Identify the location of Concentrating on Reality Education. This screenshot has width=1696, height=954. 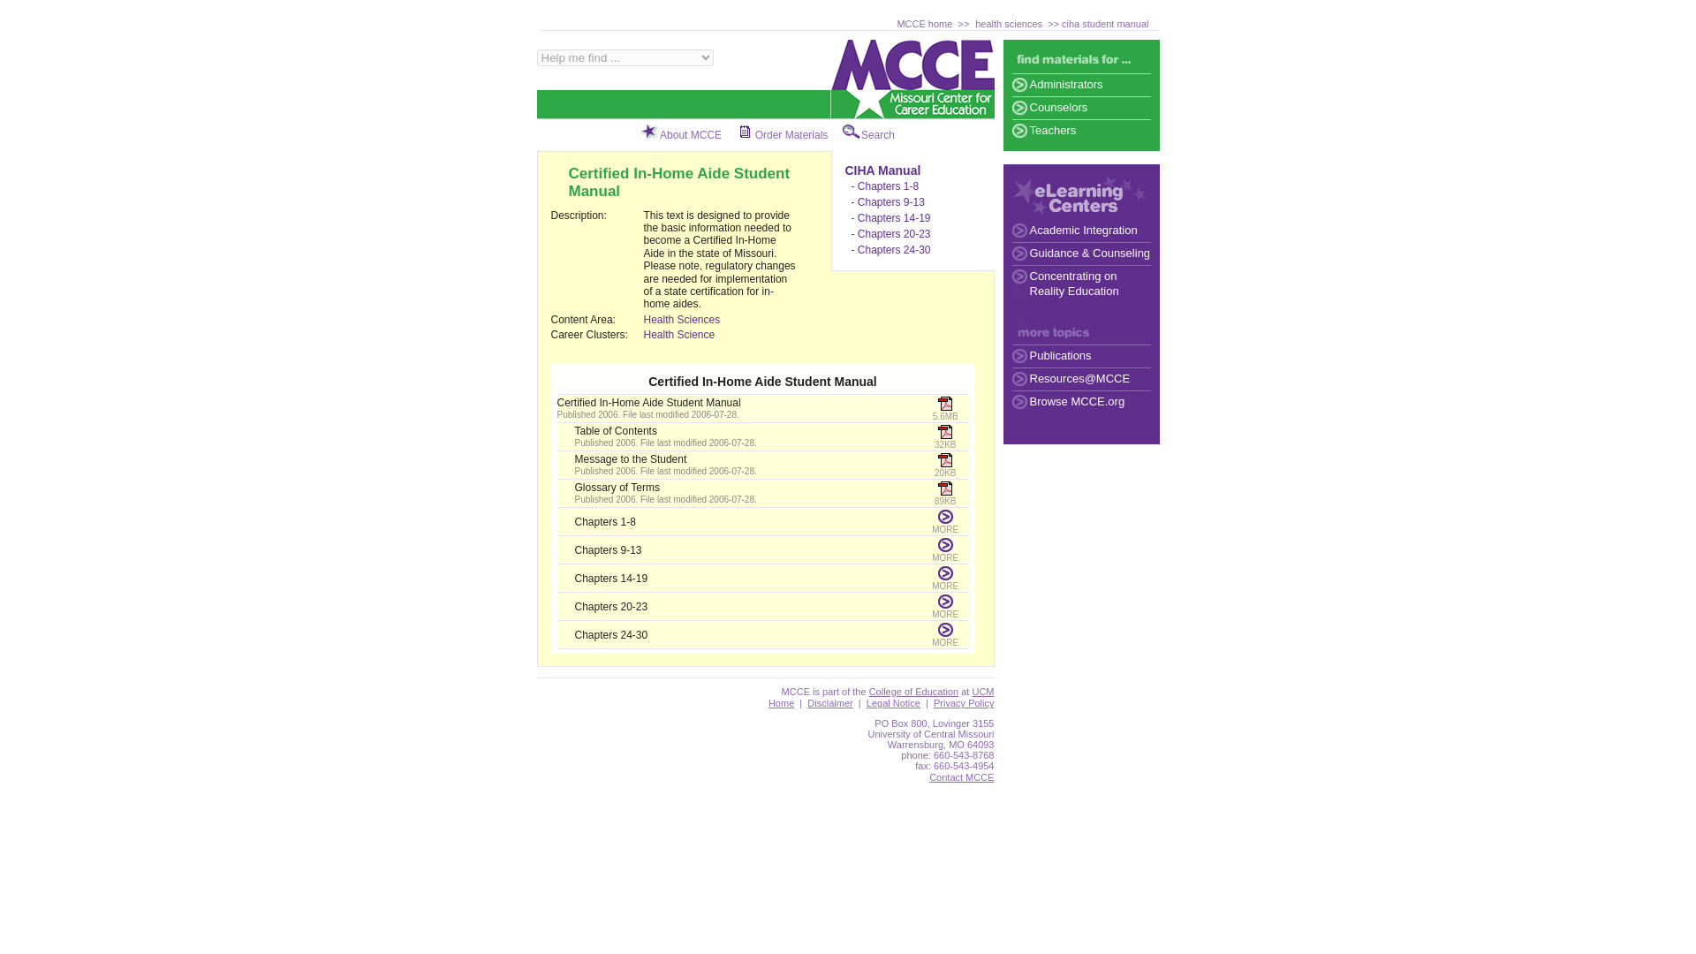
(1081, 284).